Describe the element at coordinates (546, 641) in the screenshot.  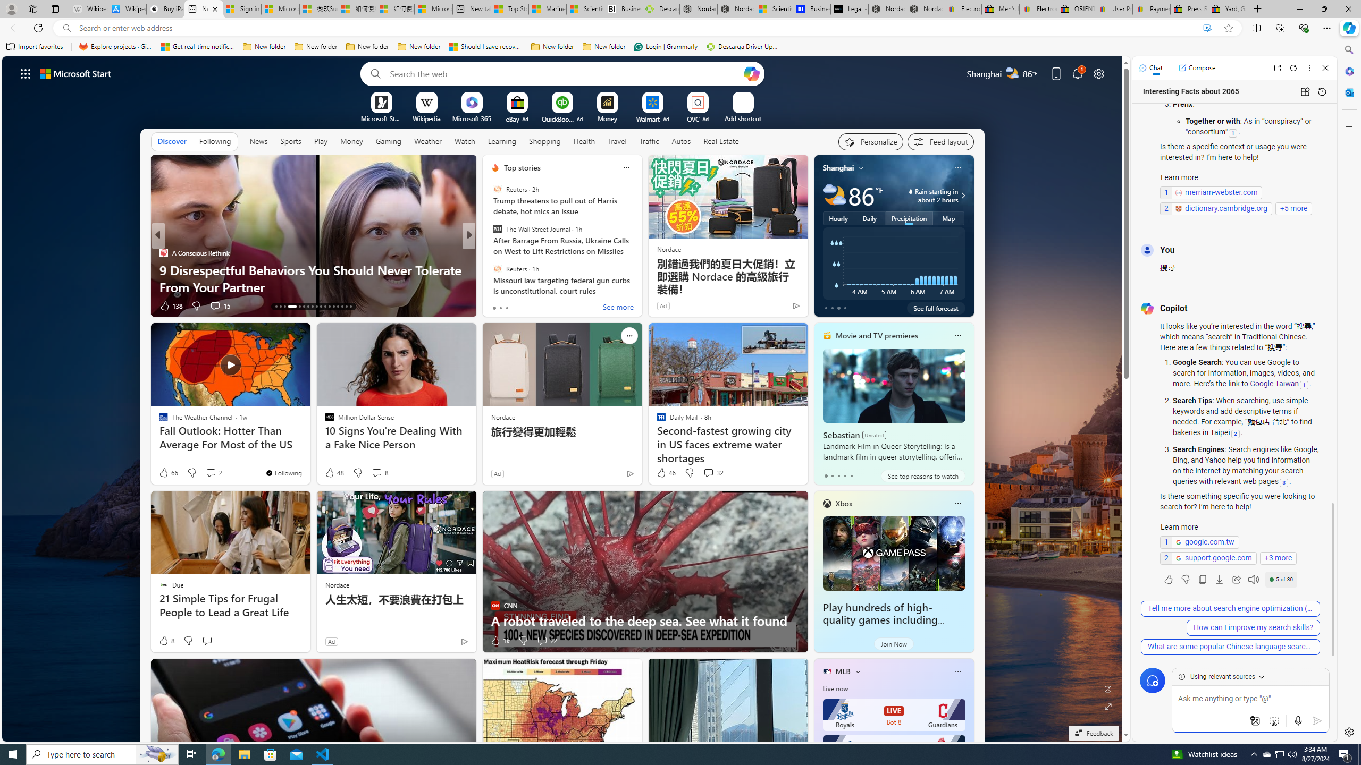
I see `View comments 22 Comment` at that location.